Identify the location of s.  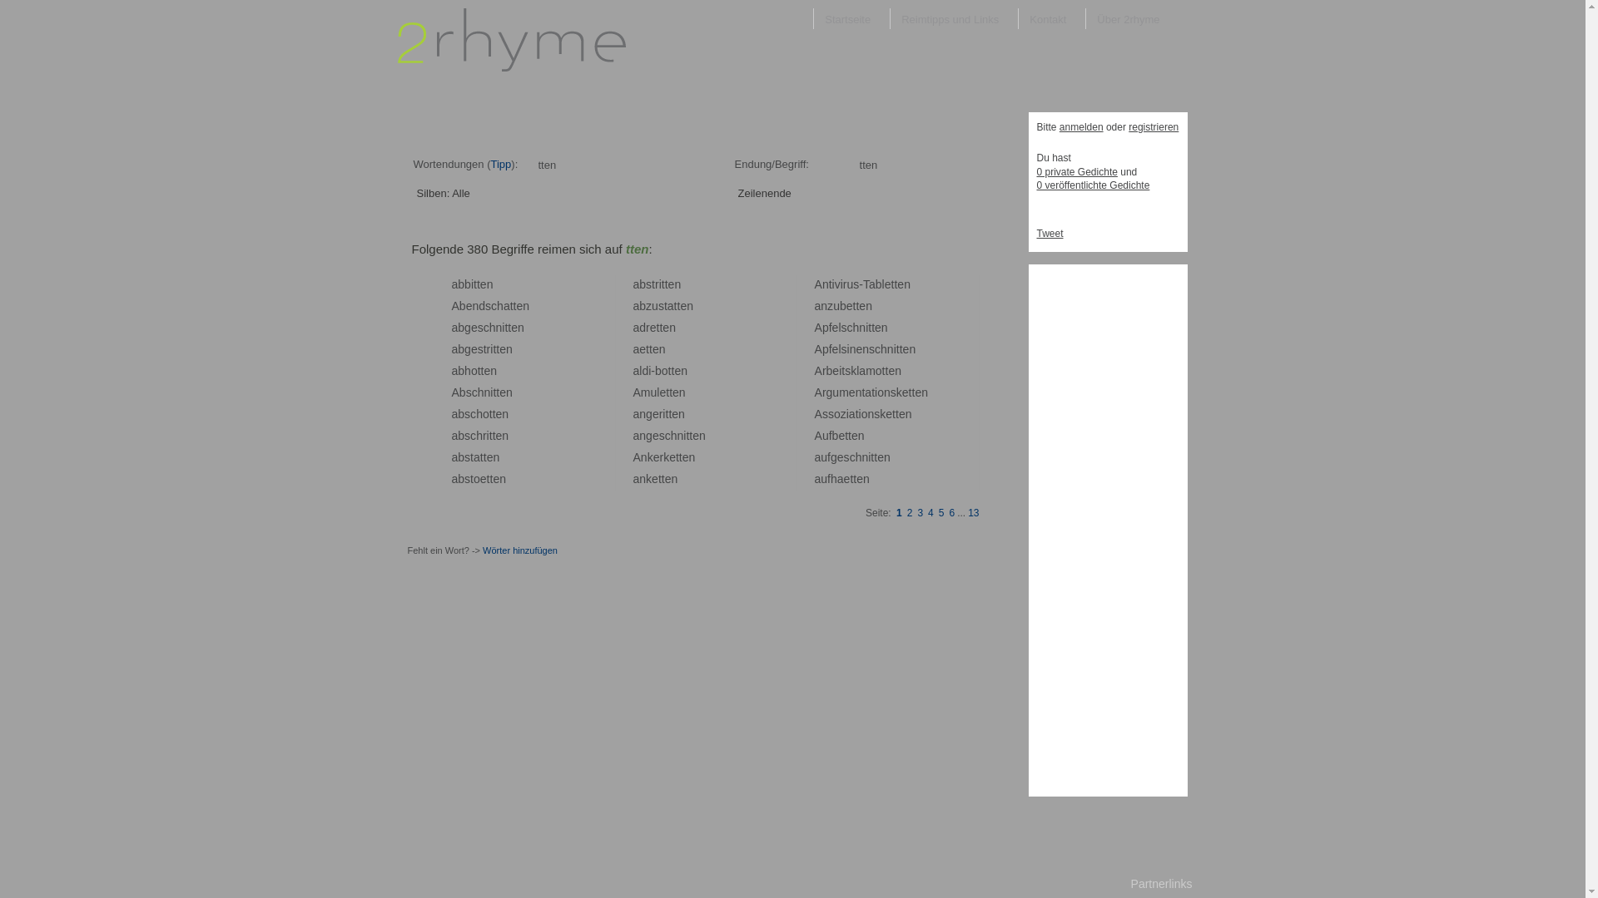
(877, 414).